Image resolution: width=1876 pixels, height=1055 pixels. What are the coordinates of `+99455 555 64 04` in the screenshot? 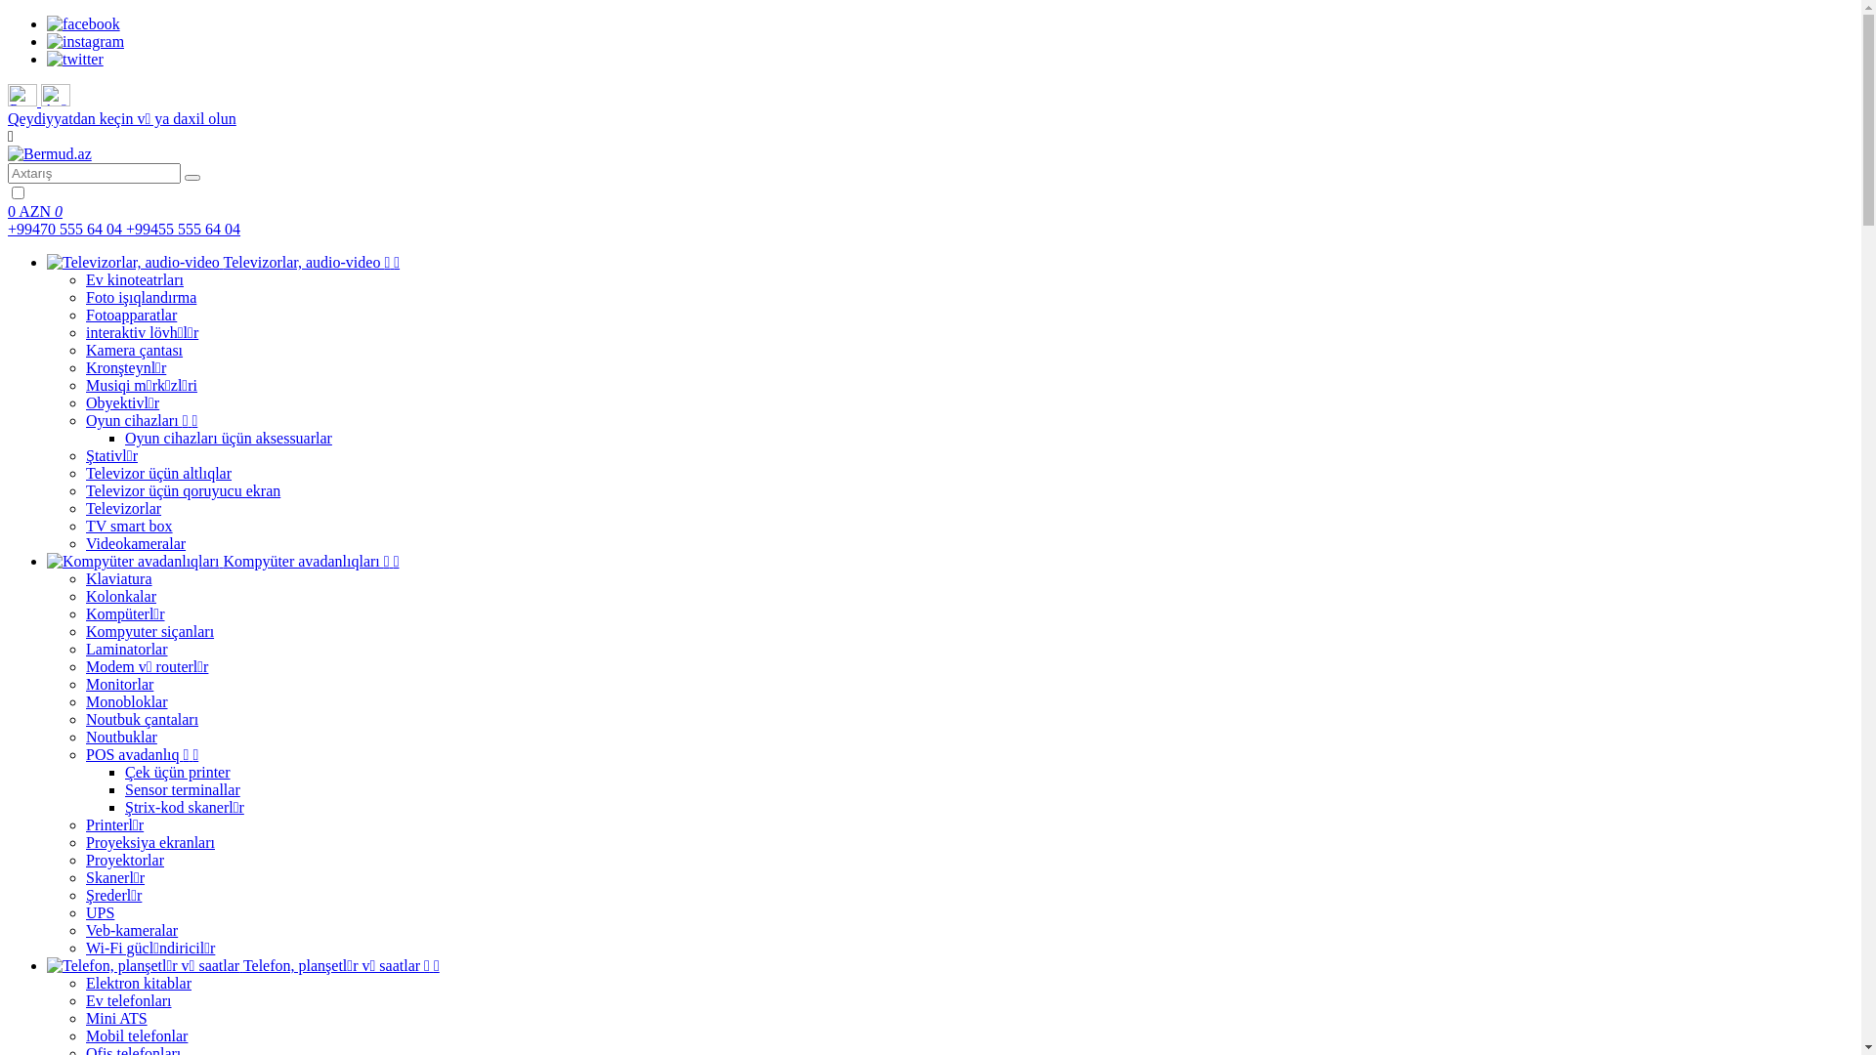 It's located at (183, 229).